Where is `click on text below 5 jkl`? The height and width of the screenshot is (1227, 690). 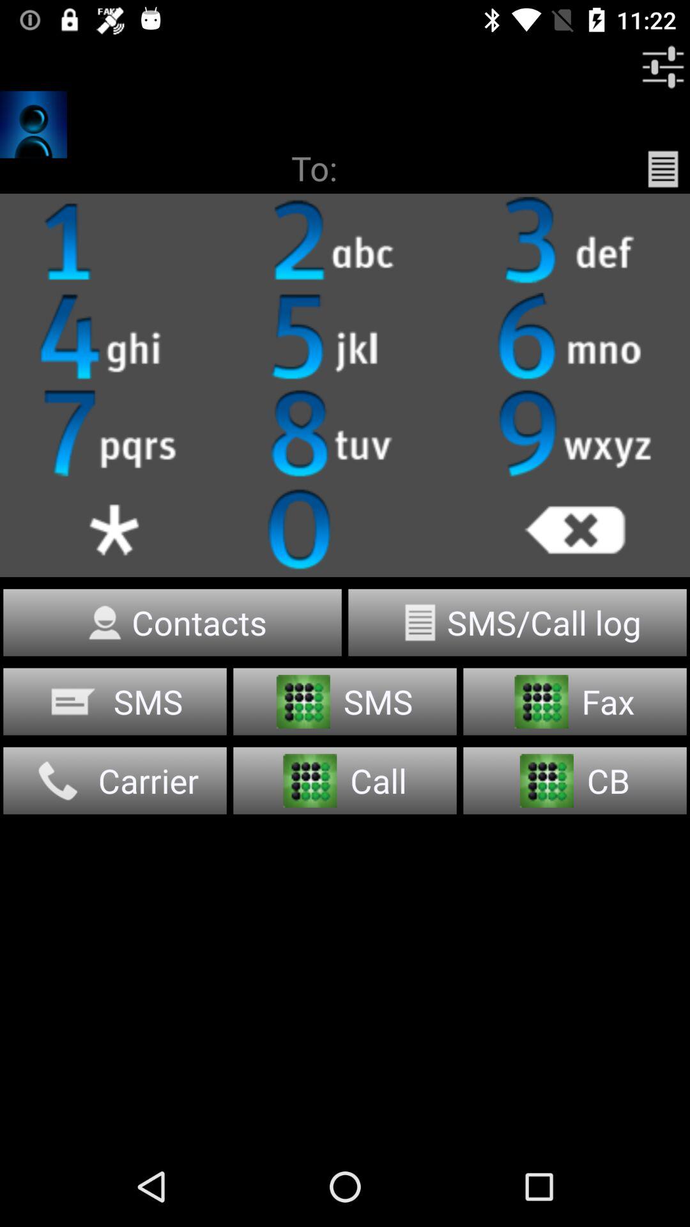 click on text below 5 jkl is located at coordinates (345, 433).